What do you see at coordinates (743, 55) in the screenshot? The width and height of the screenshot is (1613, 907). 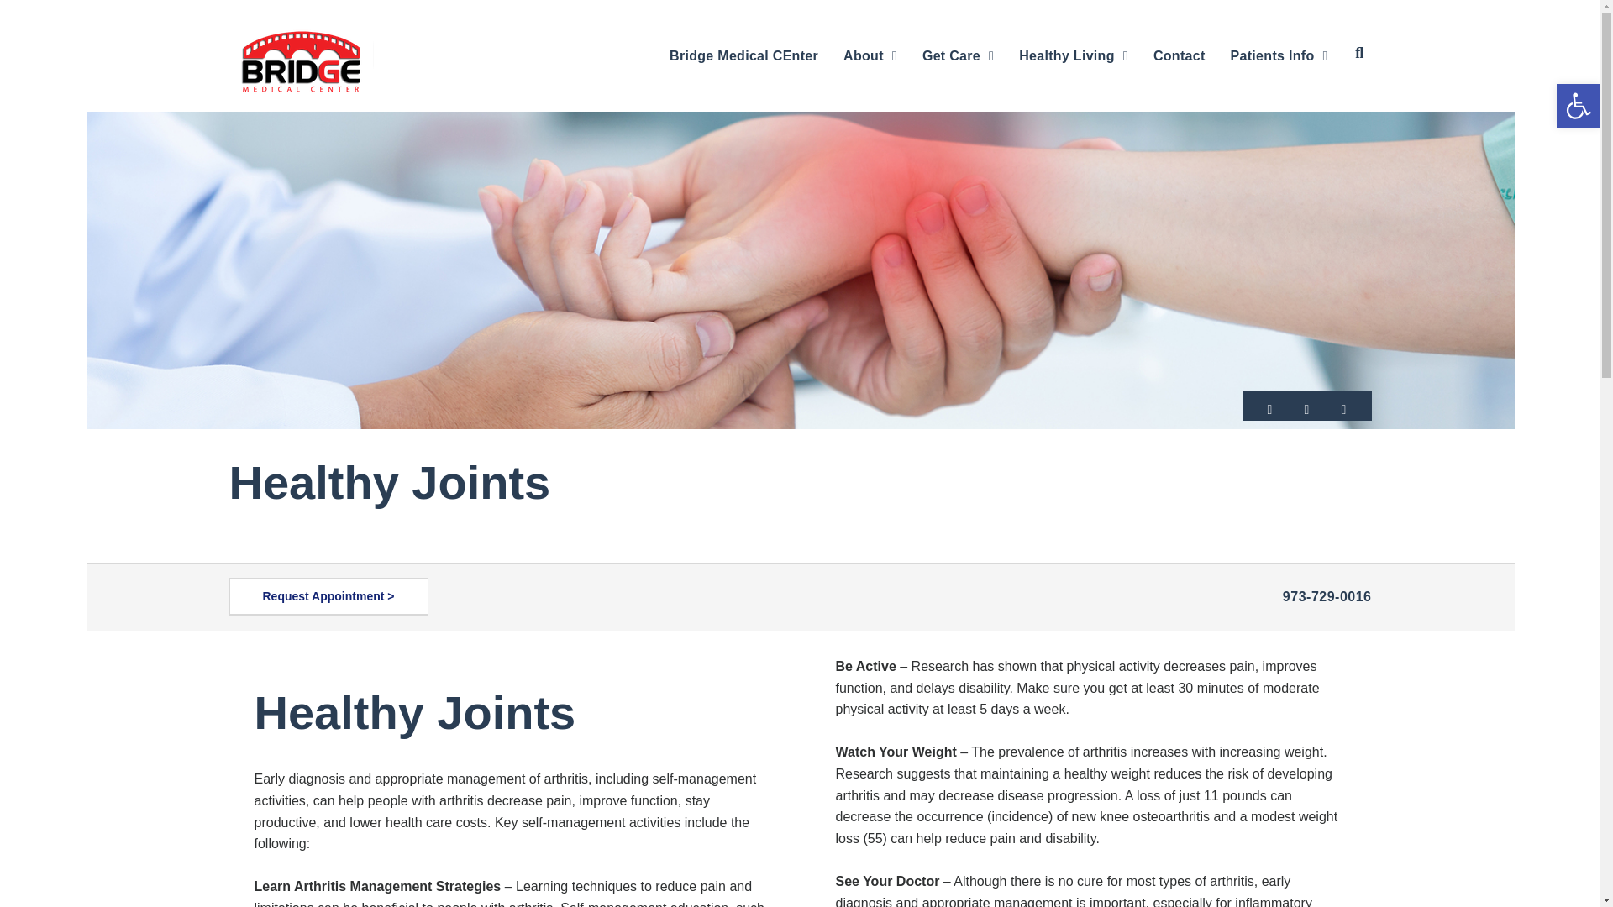 I see `Bridge Medical CEnter` at bounding box center [743, 55].